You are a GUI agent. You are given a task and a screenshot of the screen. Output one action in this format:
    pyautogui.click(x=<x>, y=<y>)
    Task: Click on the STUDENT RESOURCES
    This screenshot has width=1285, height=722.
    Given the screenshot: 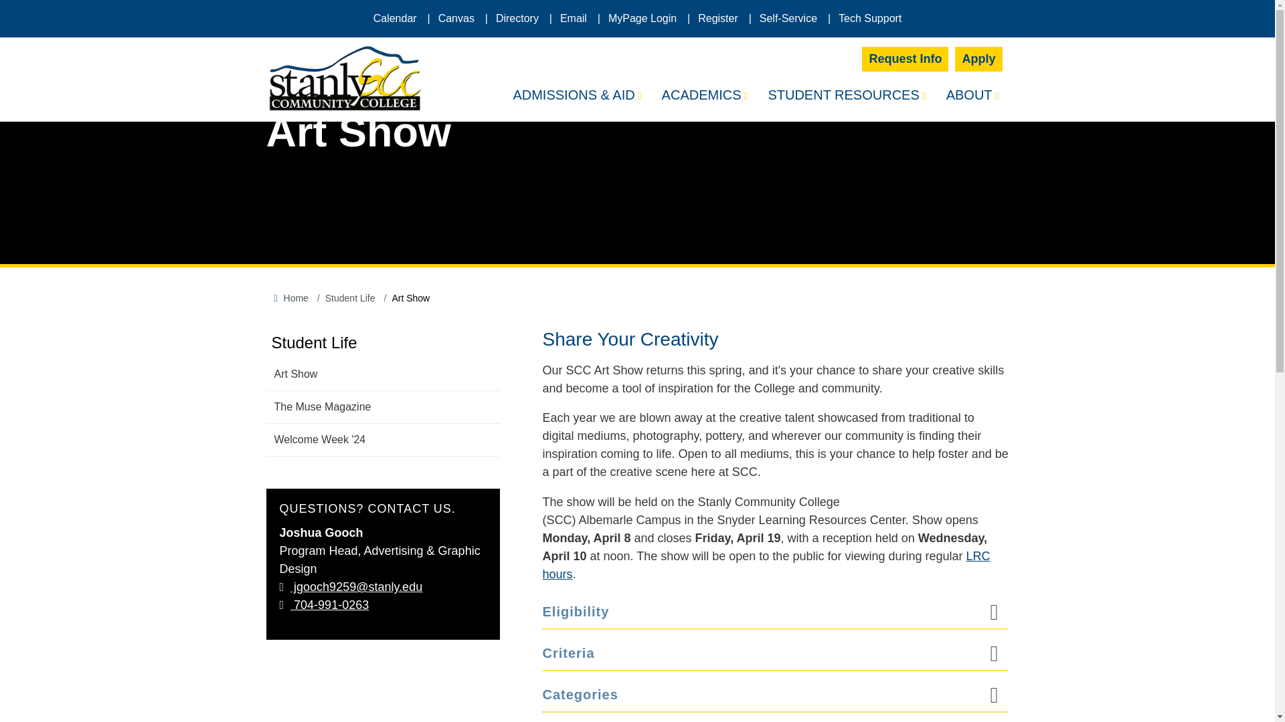 What is the action you would take?
    pyautogui.click(x=846, y=96)
    